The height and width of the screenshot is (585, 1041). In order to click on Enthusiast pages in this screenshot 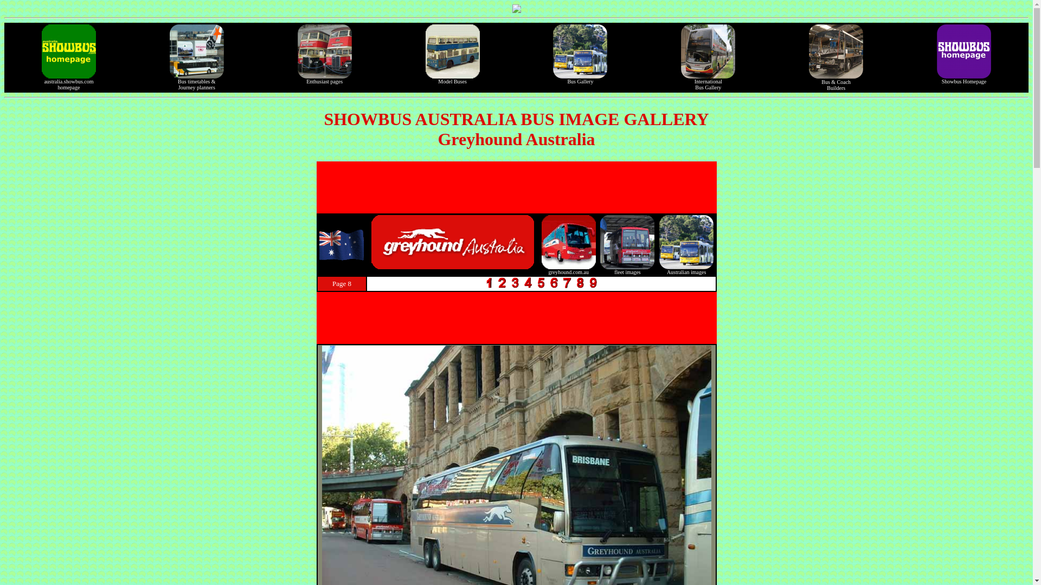, I will do `click(324, 77)`.